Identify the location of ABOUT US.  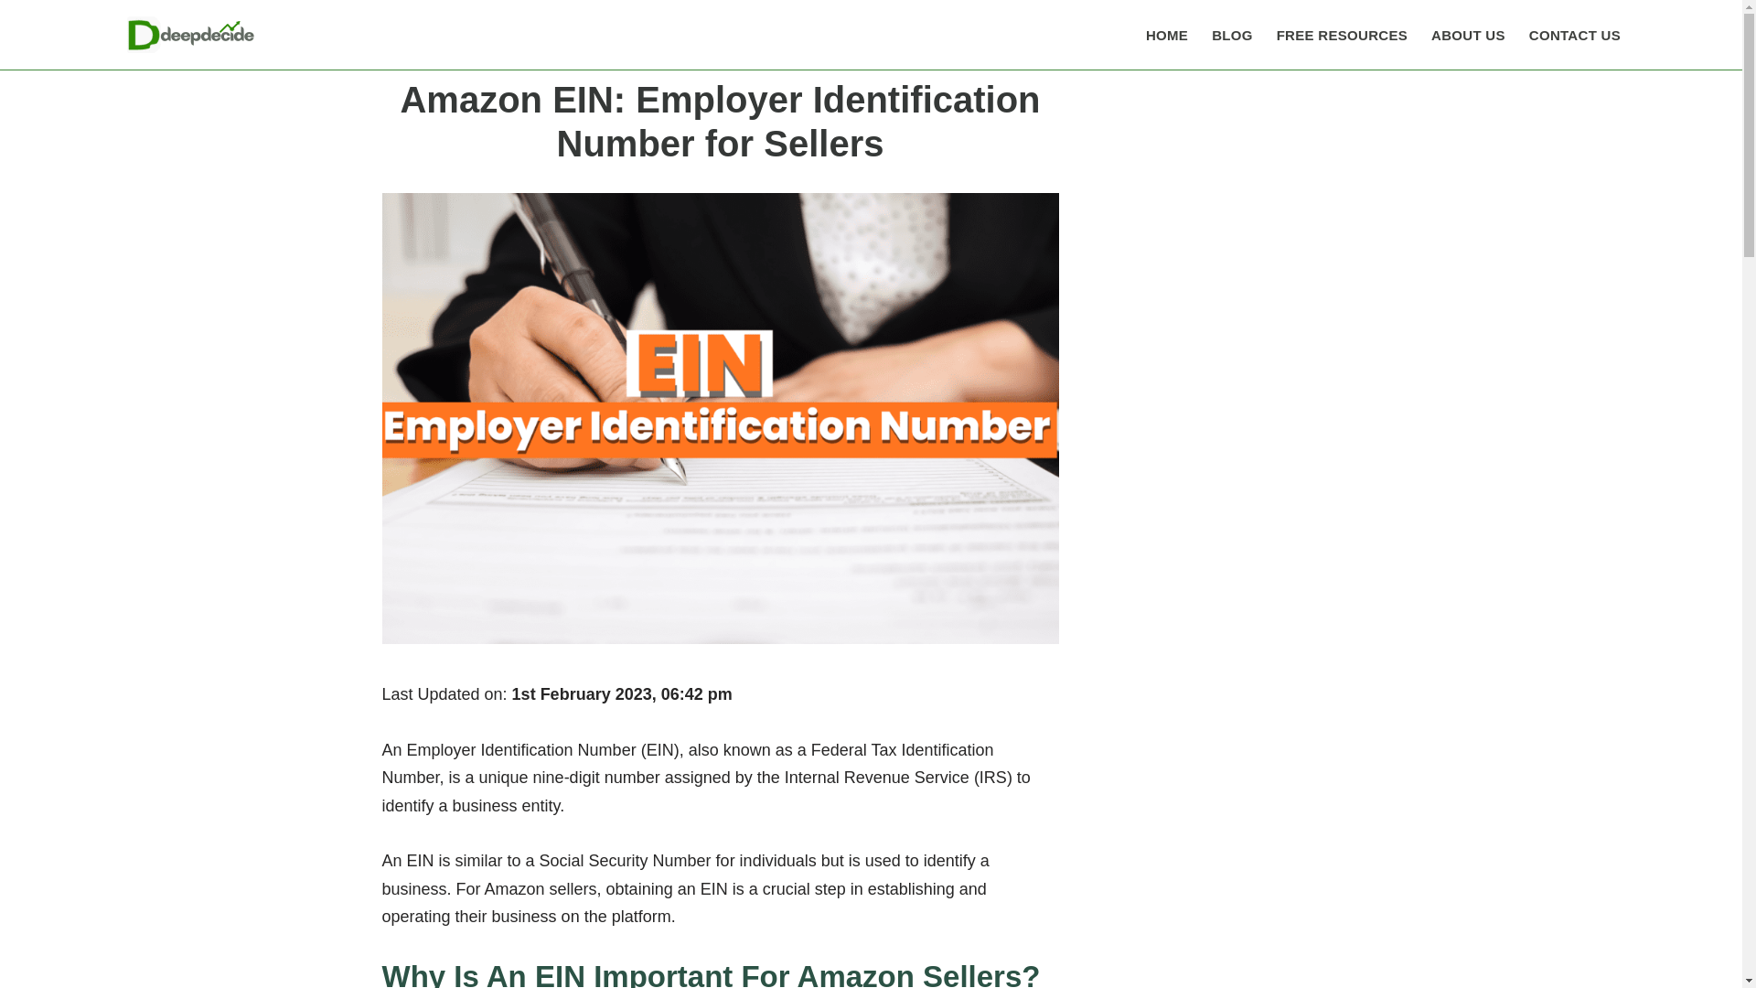
(1467, 35).